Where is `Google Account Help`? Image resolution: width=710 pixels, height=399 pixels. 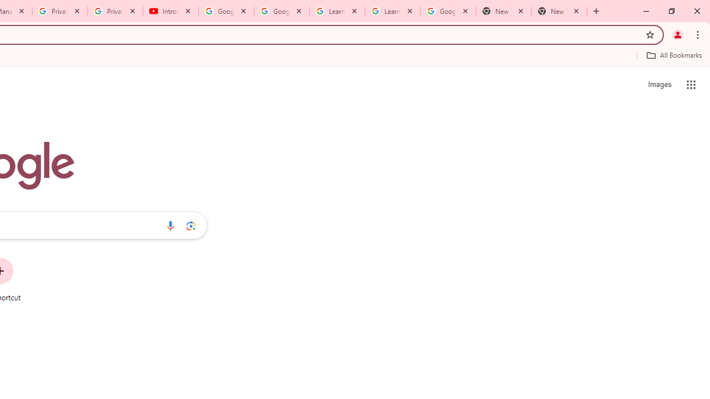 Google Account Help is located at coordinates (226, 11).